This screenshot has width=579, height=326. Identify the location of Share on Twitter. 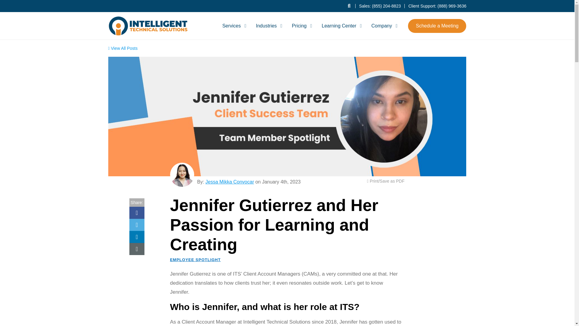
(137, 225).